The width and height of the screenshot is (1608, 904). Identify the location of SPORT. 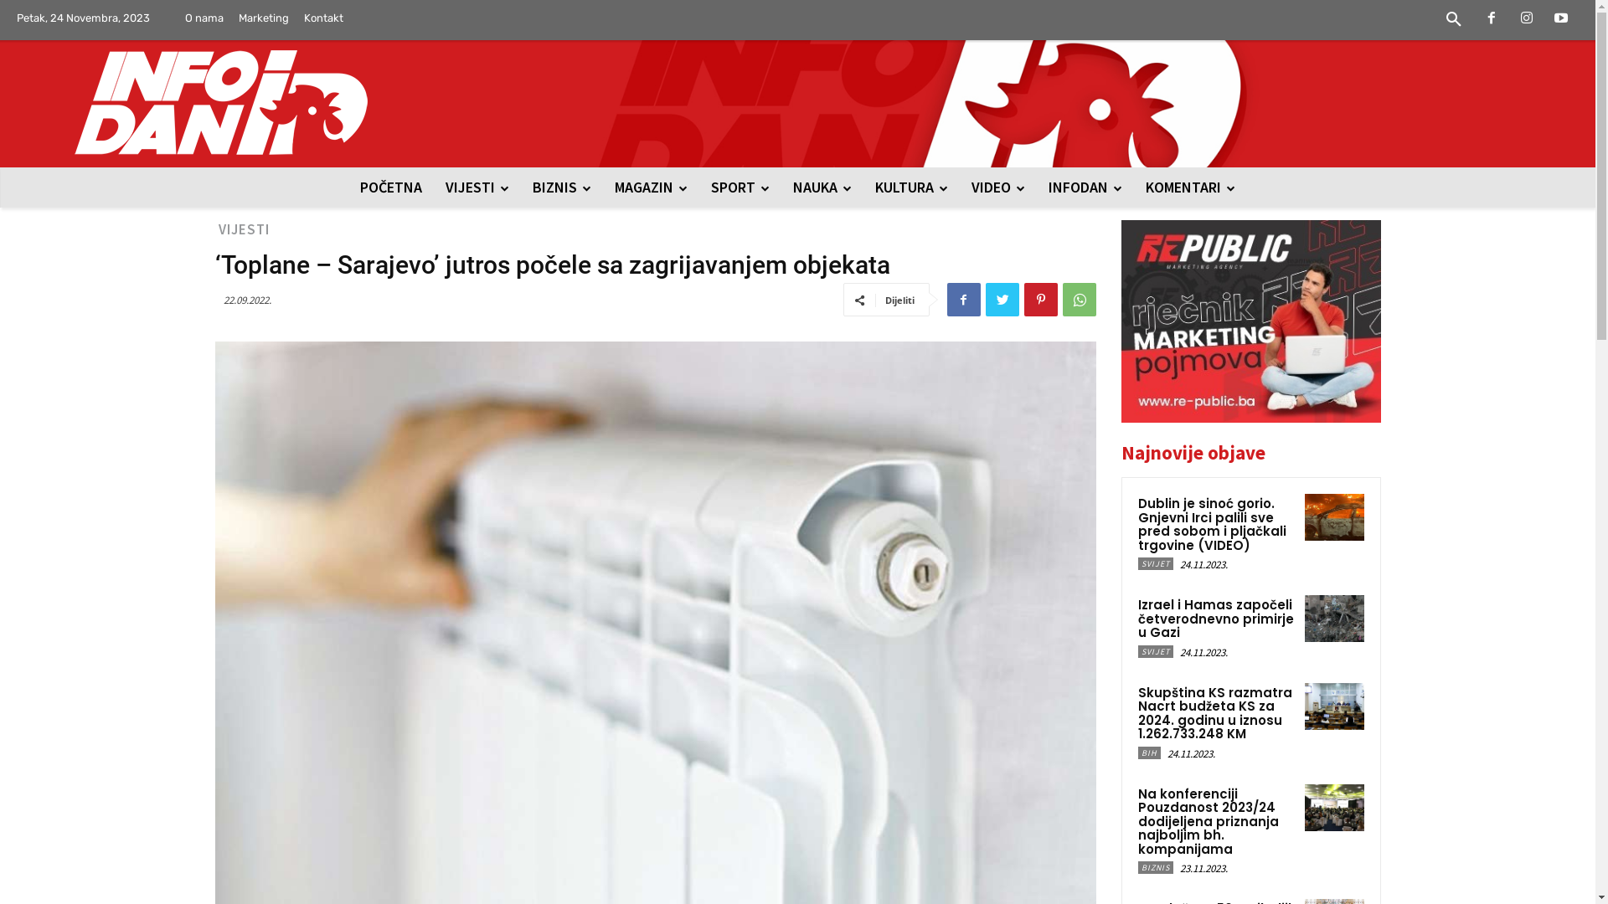
(740, 187).